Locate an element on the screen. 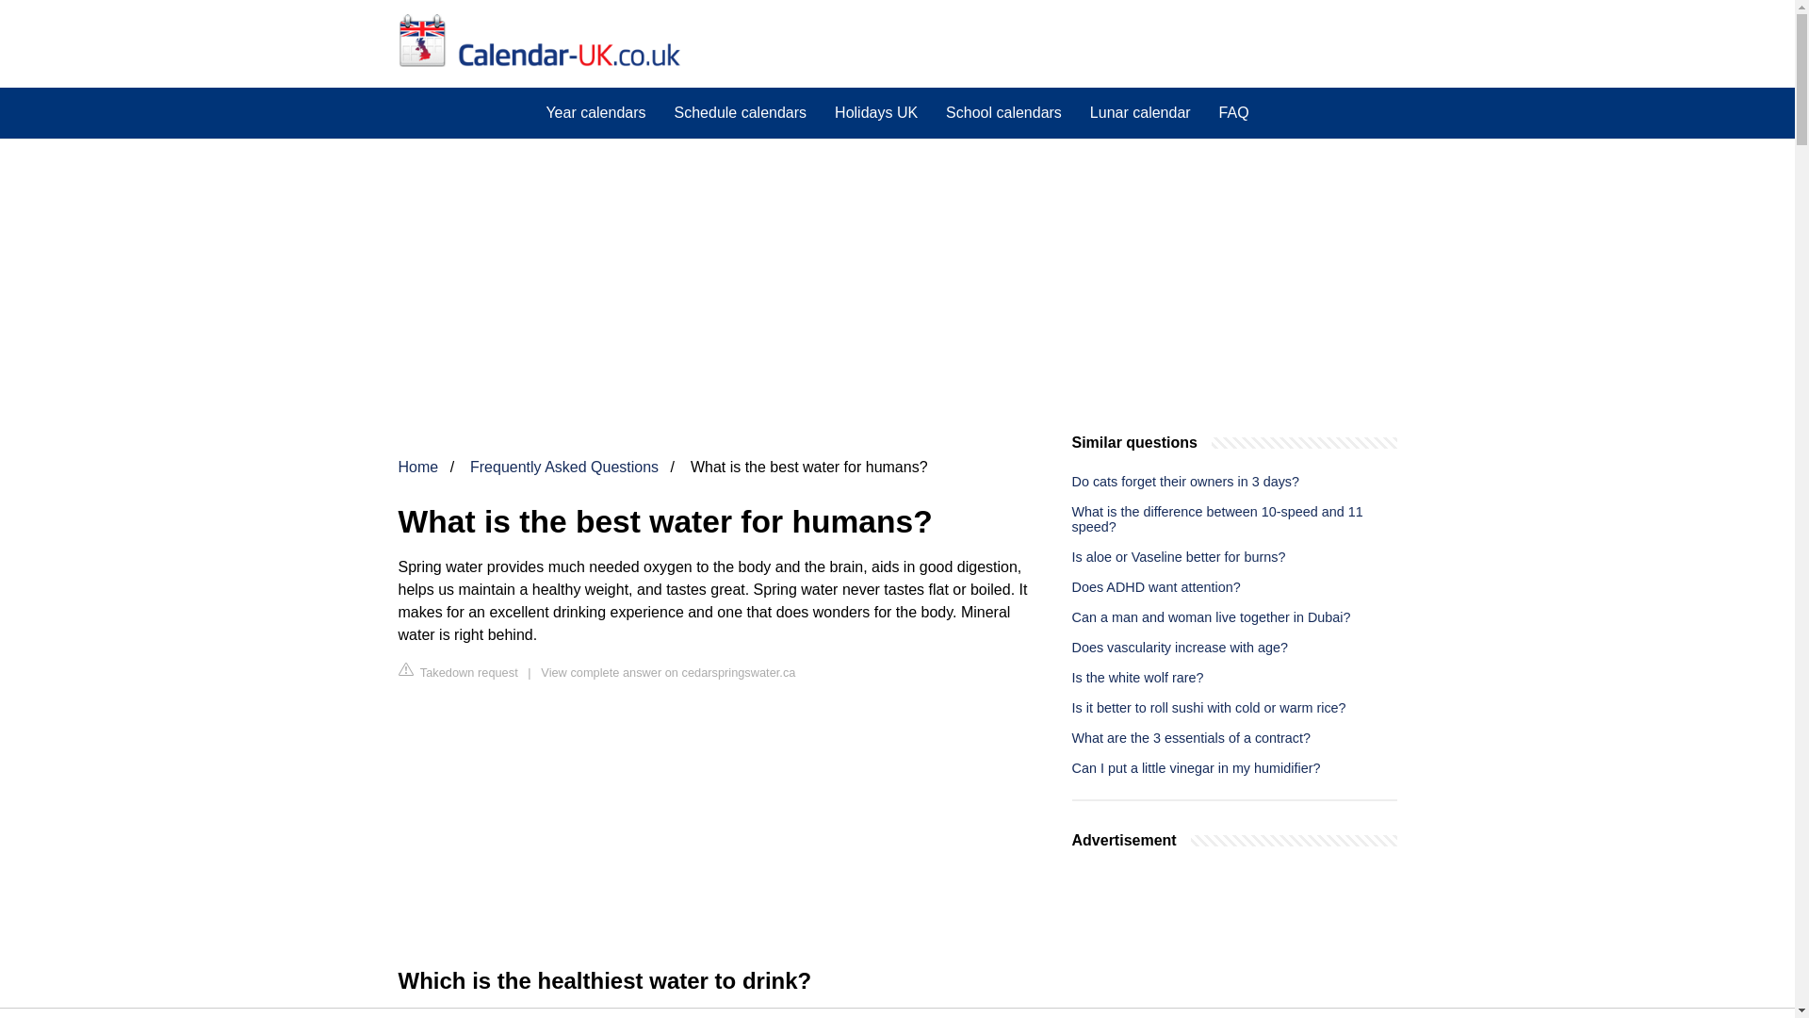 This screenshot has width=1809, height=1018. Holidays UK is located at coordinates (876, 112).